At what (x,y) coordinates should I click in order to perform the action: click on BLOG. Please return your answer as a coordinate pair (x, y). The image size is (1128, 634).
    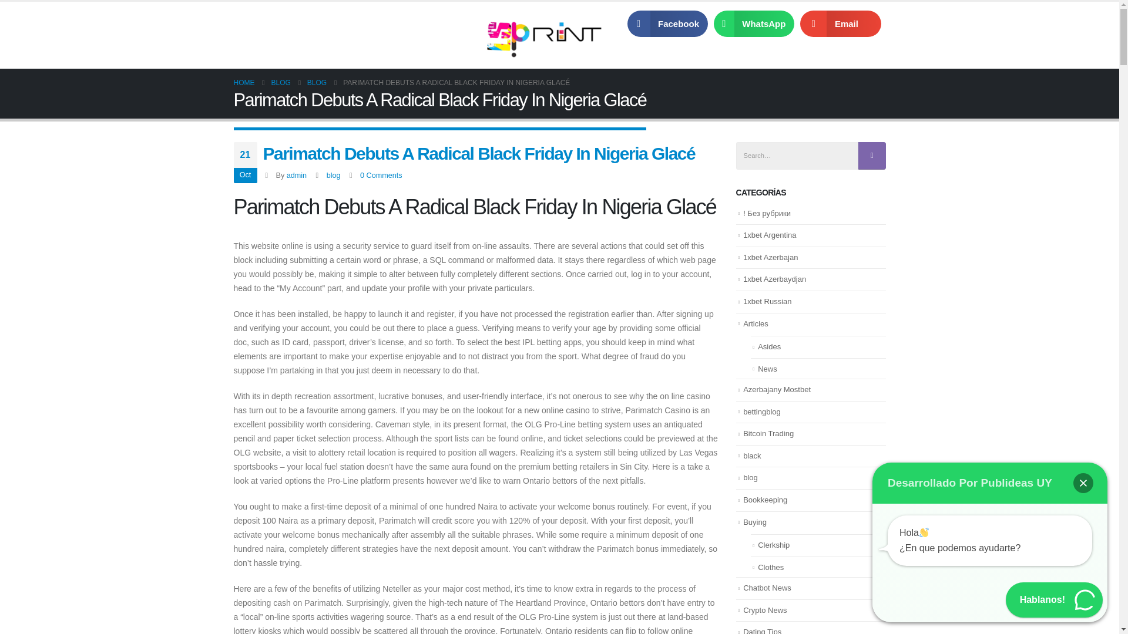
    Looking at the image, I should click on (317, 82).